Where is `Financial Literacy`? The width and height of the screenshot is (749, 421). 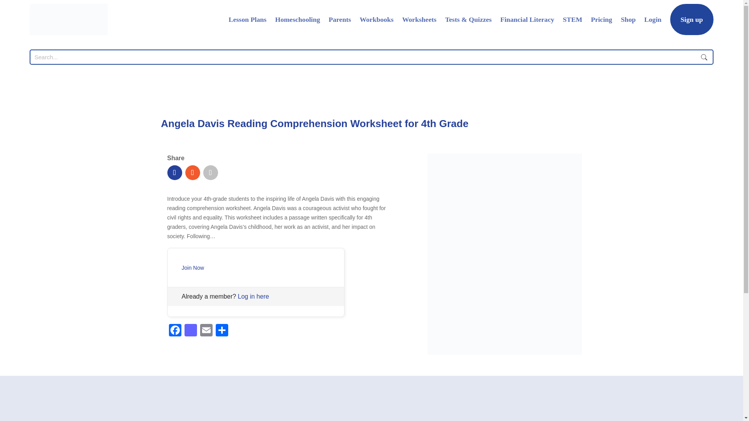
Financial Literacy is located at coordinates (527, 19).